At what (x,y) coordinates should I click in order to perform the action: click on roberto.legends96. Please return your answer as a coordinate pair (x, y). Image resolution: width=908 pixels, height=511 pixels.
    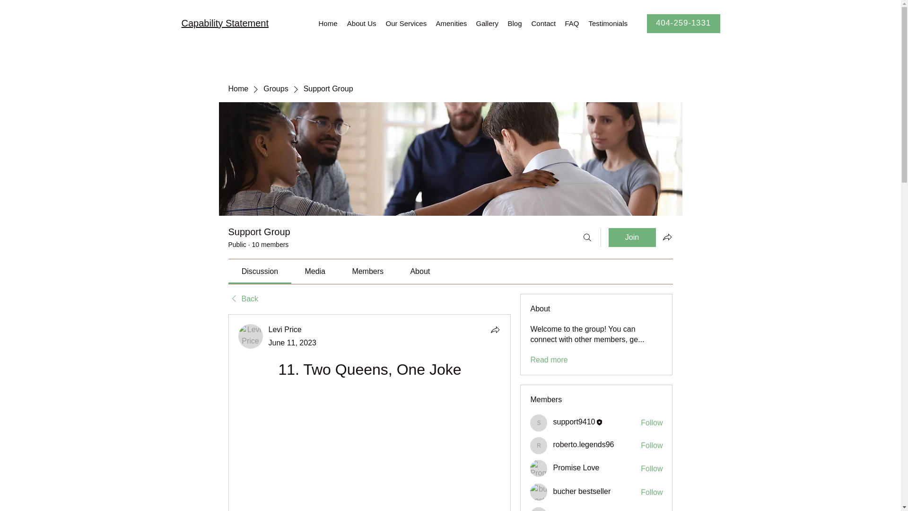
    Looking at the image, I should click on (583, 445).